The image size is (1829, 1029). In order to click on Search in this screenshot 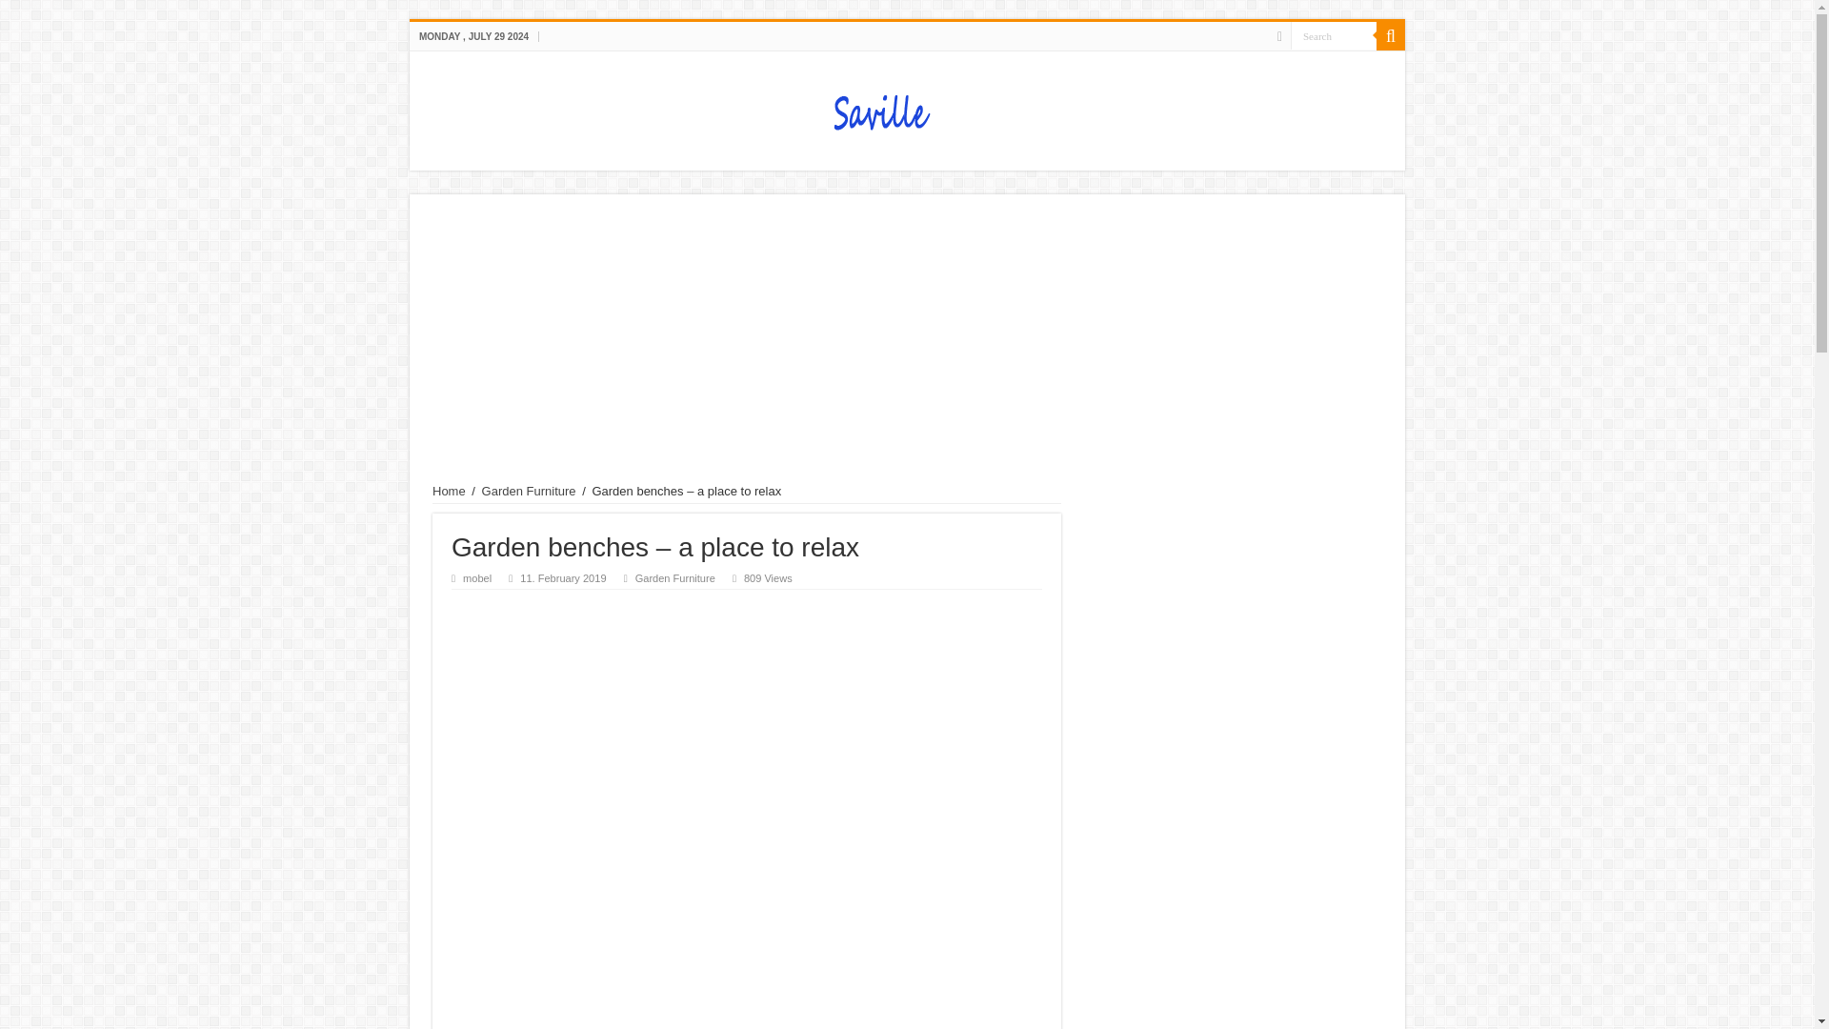, I will do `click(1334, 34)`.